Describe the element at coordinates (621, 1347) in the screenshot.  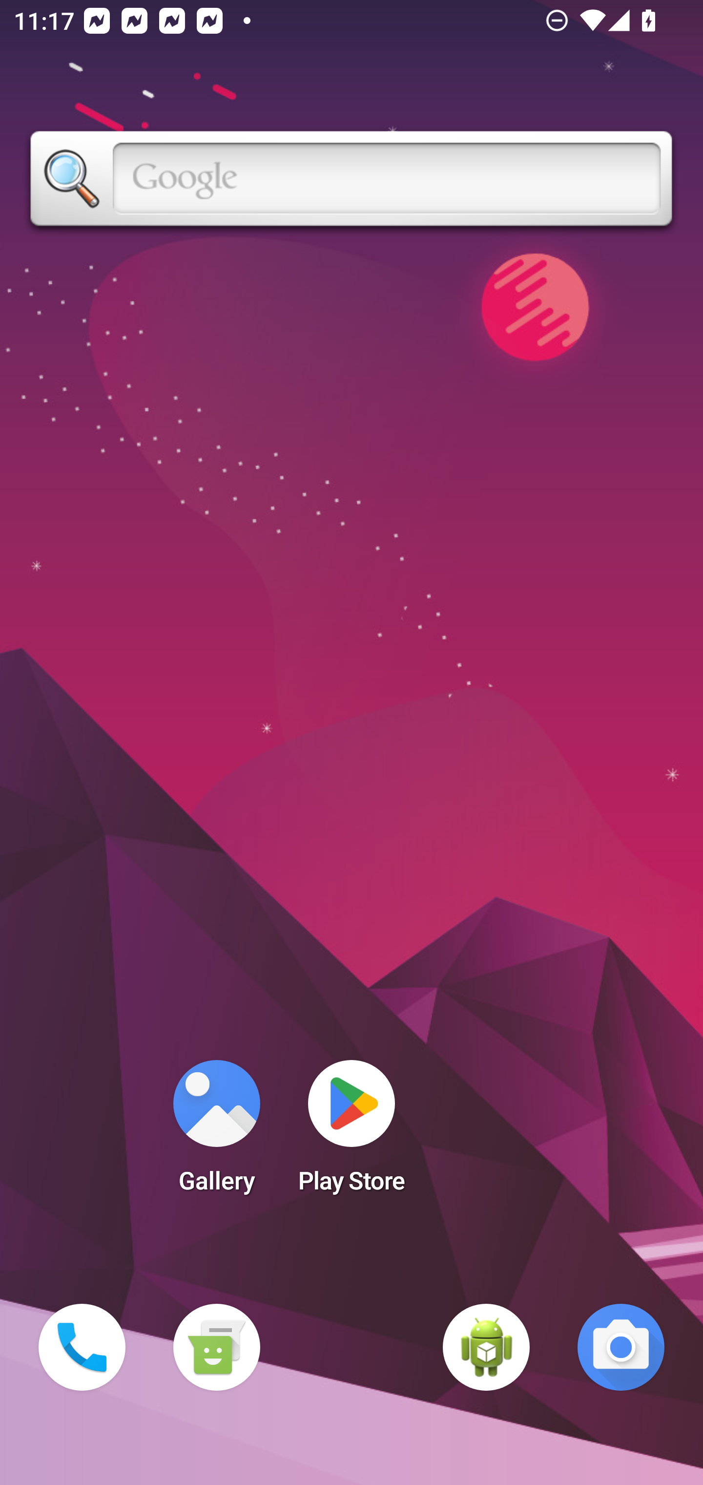
I see `Camera` at that location.